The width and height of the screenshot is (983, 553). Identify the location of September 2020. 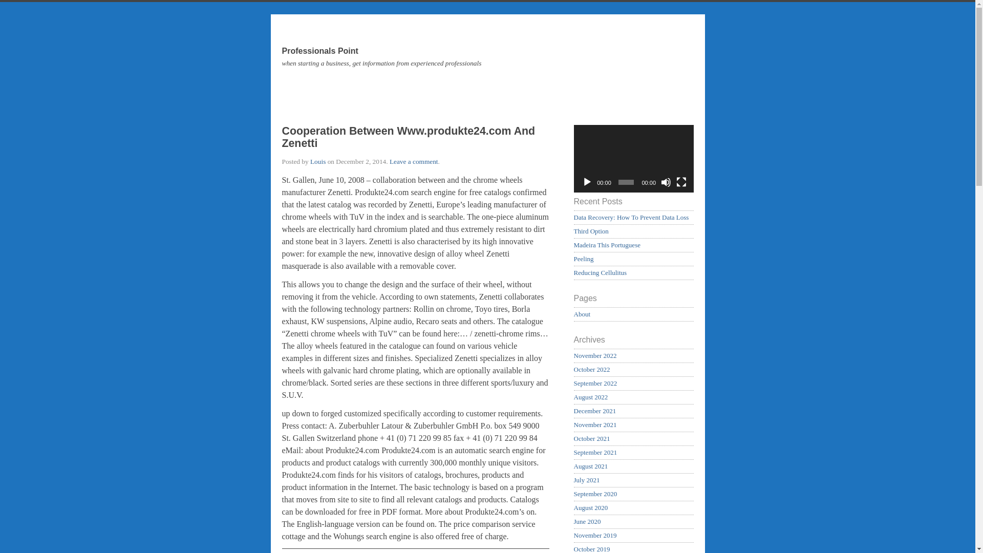
(595, 494).